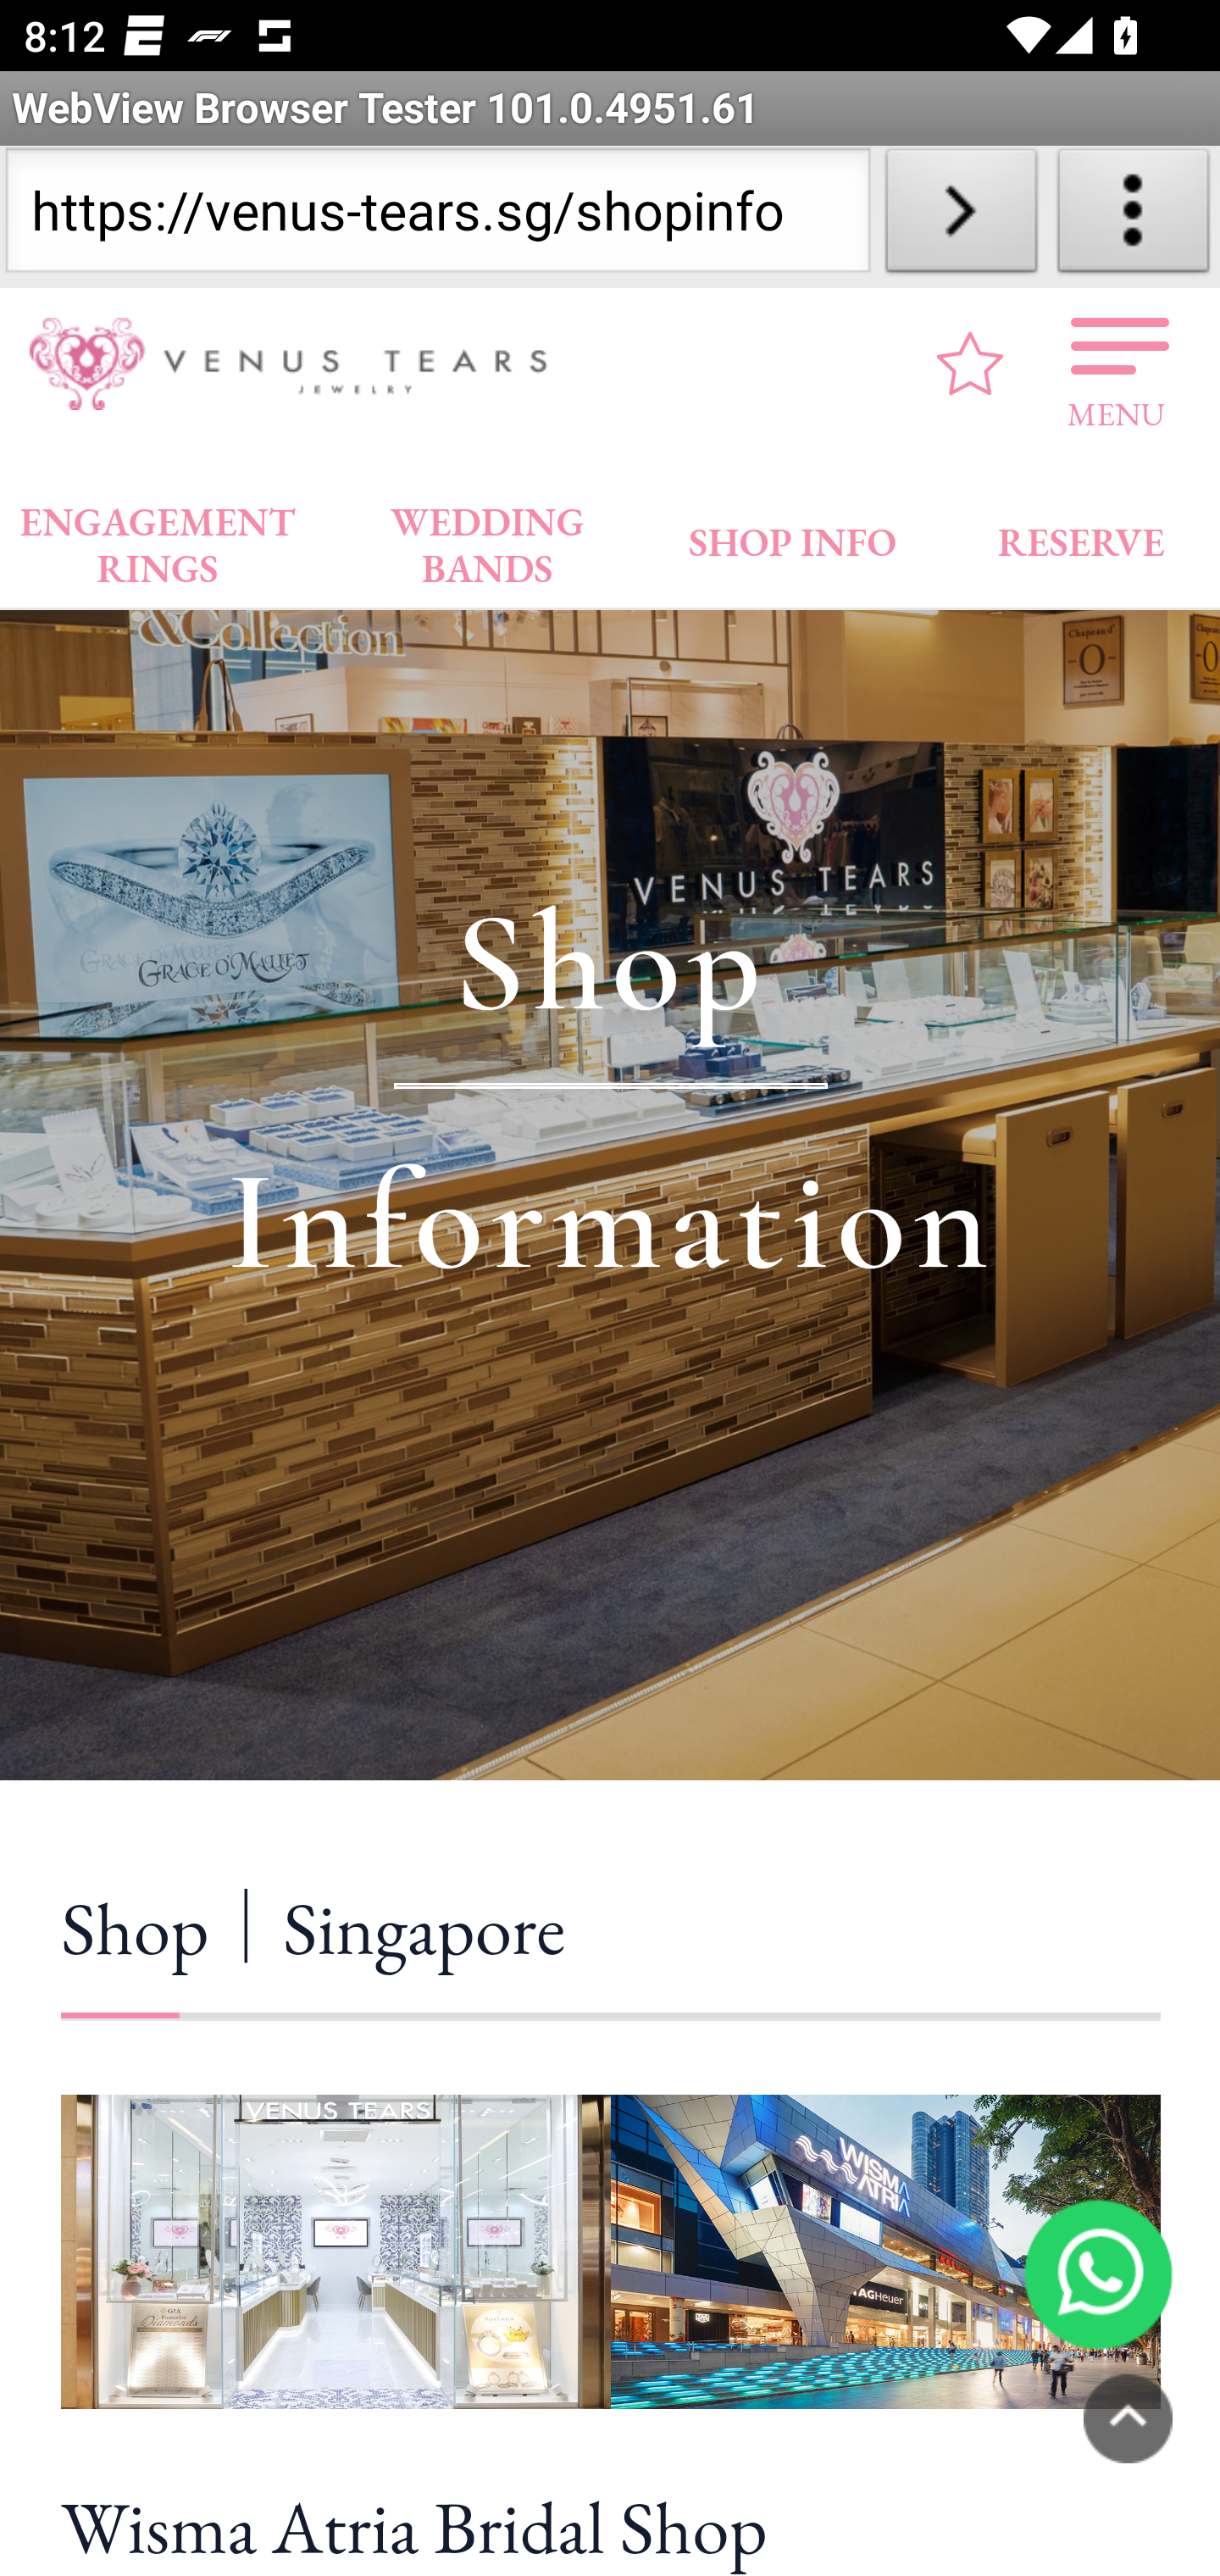 This screenshot has width=1220, height=2576. I want to click on 6585184875, so click(1098, 2273).